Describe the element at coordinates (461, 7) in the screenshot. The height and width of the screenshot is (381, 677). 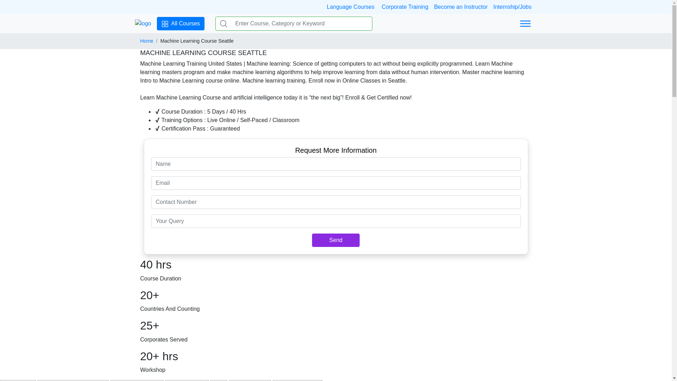
I see `Become an Instructor` at that location.